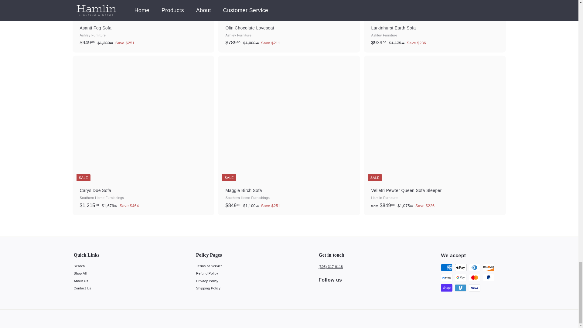 Image resolution: width=583 pixels, height=328 pixels. I want to click on Discover, so click(488, 268).